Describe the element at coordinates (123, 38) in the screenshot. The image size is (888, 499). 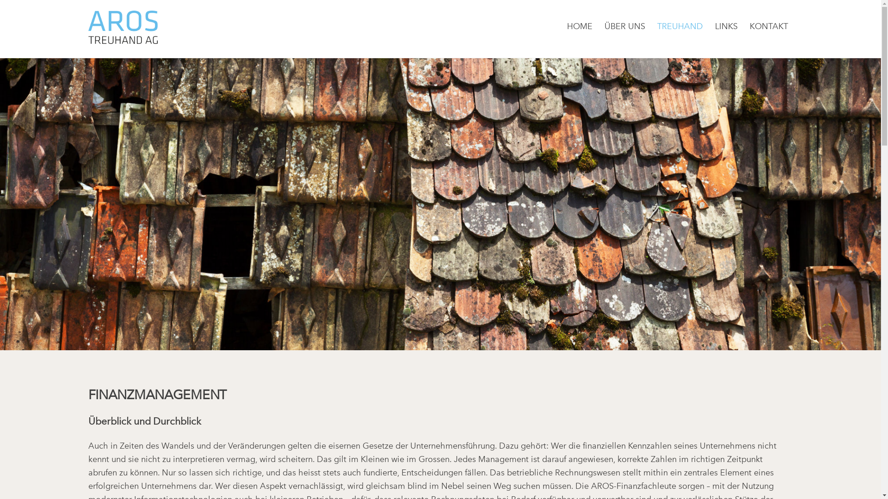
I see `AROS Treuhand AG` at that location.